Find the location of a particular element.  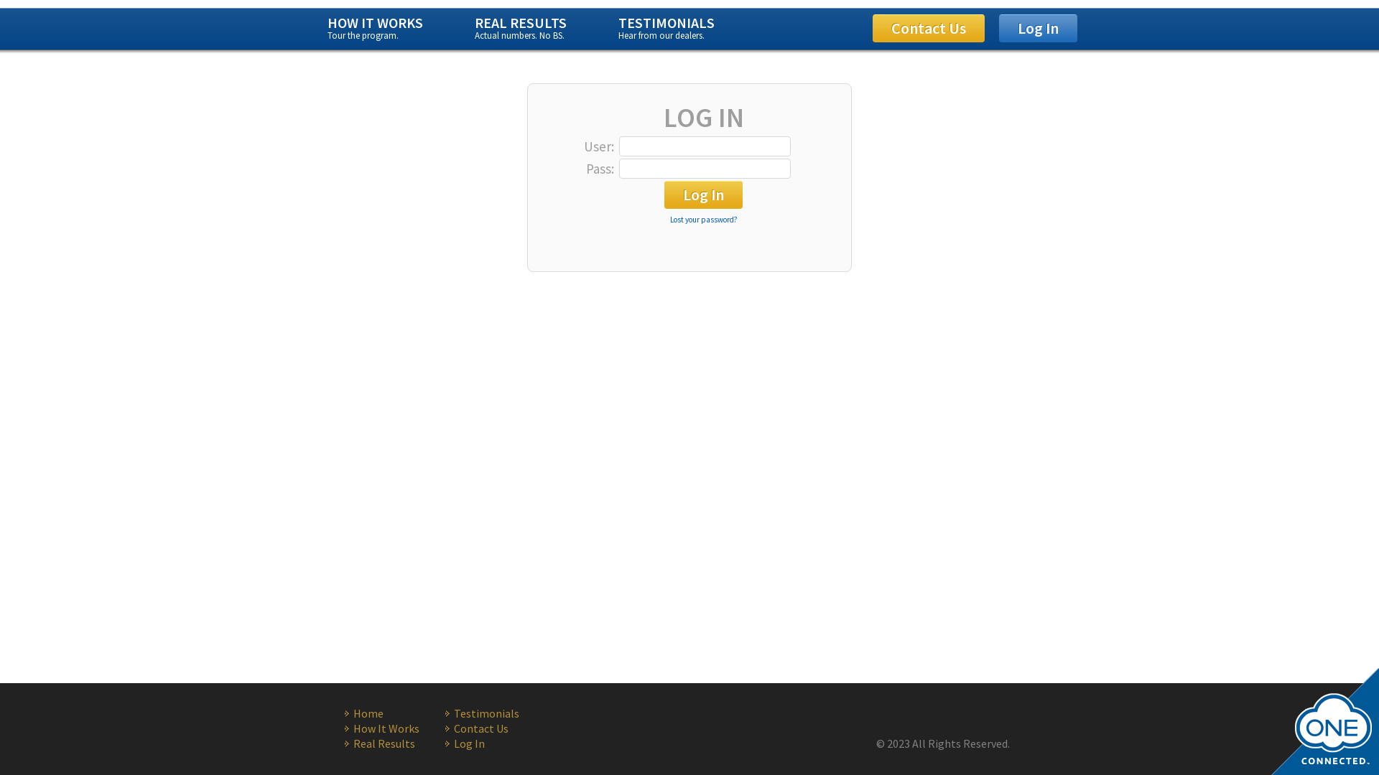

Home is located at coordinates (395, 713).